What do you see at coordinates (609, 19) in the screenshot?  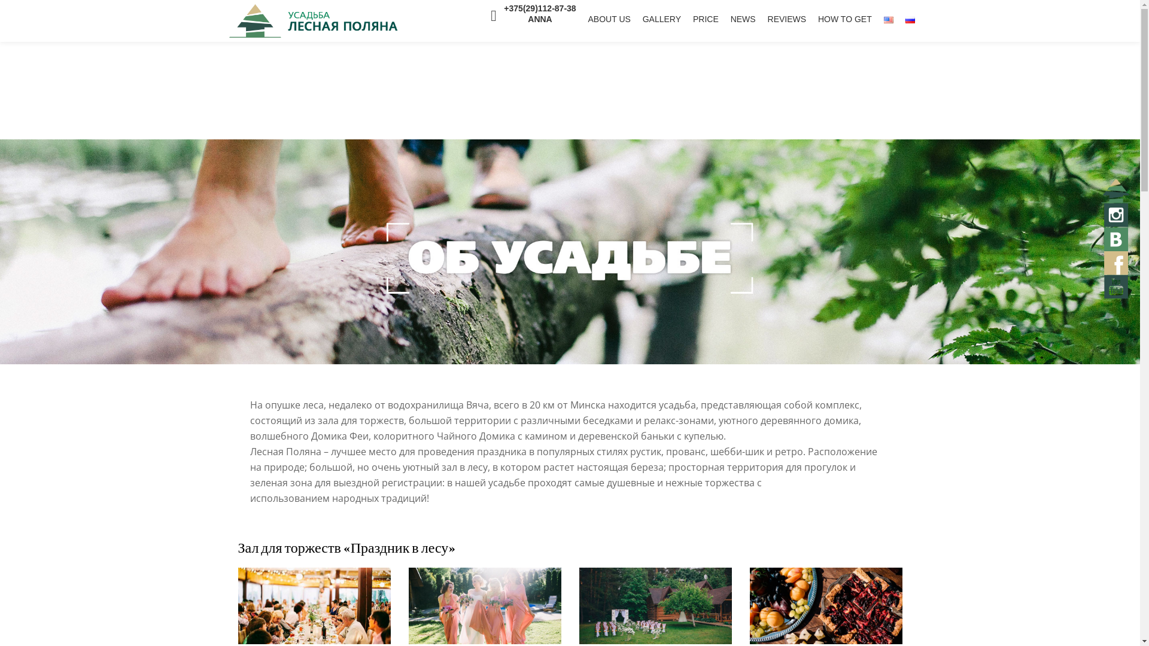 I see `ABOUT US` at bounding box center [609, 19].